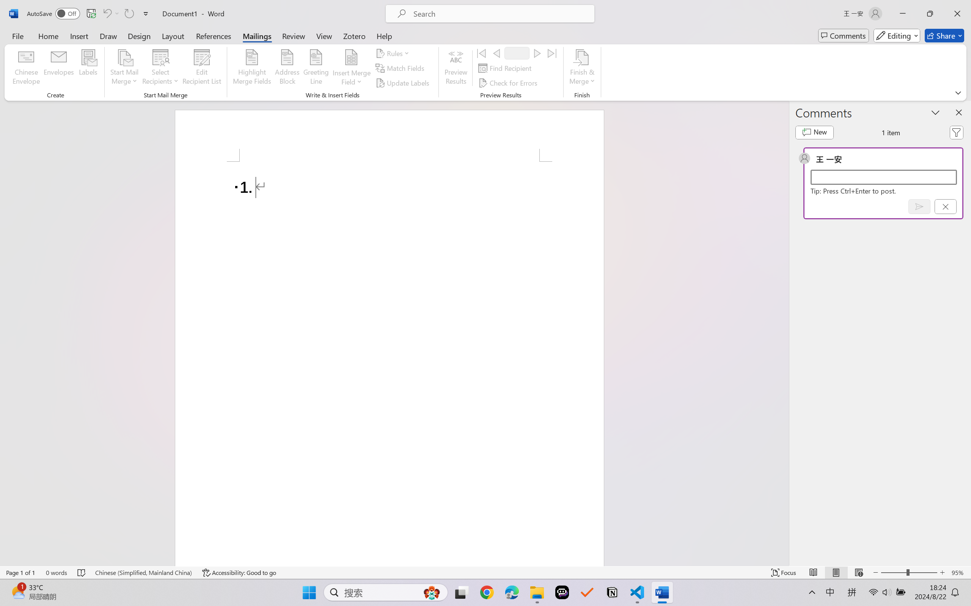 Image resolution: width=971 pixels, height=606 pixels. Describe the element at coordinates (161, 68) in the screenshot. I see `Select Recipients` at that location.